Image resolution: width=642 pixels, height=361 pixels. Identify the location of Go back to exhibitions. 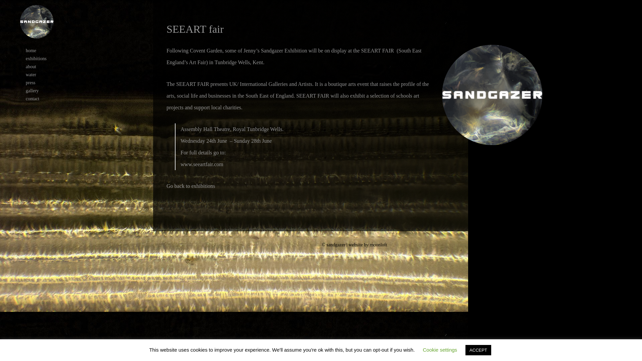
(191, 186).